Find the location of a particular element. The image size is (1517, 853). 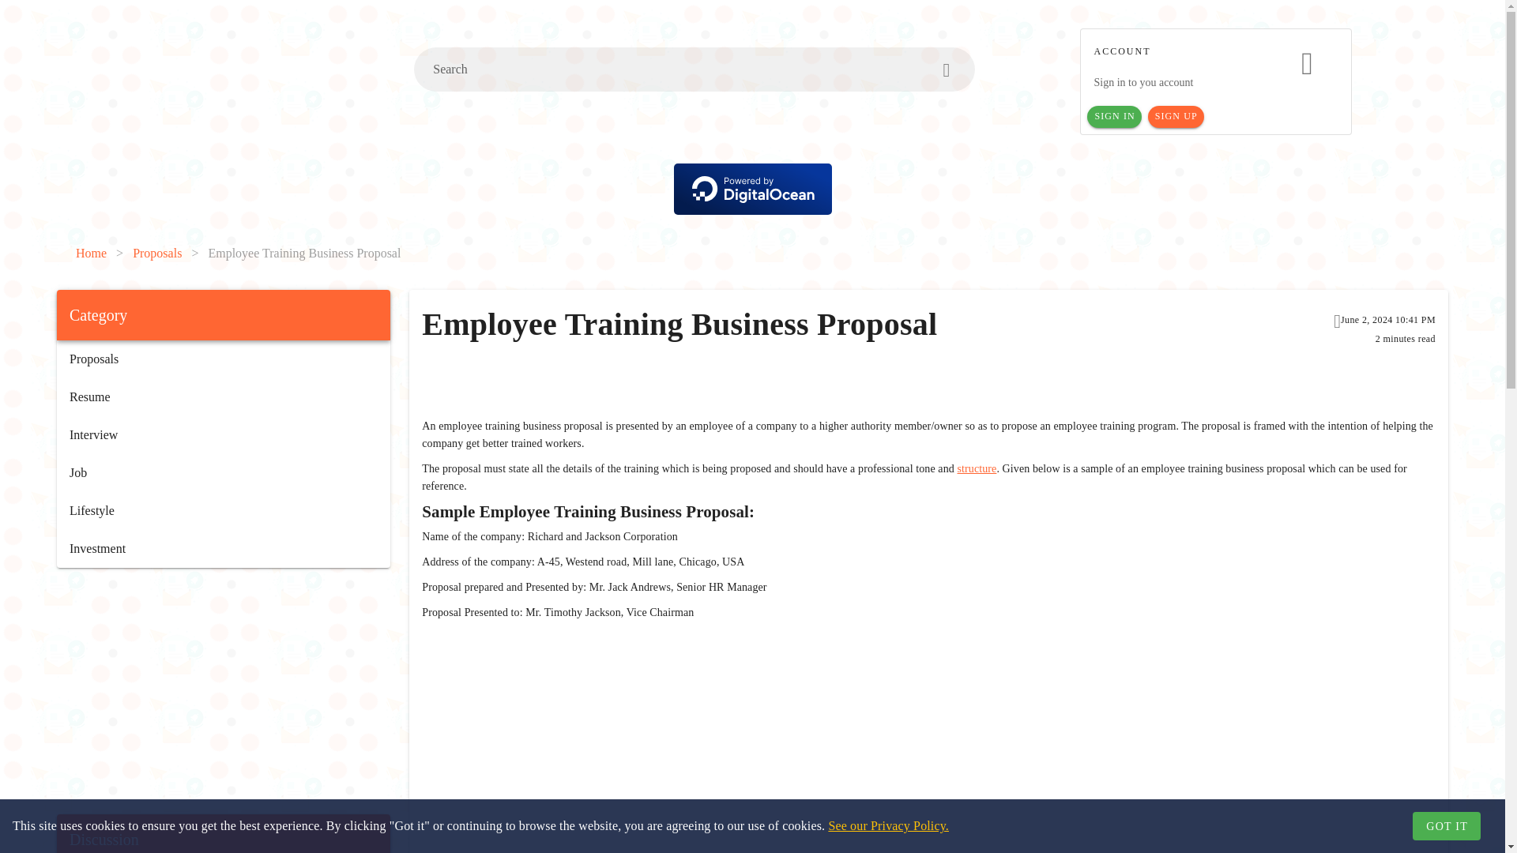

Lifestyle is located at coordinates (223, 510).